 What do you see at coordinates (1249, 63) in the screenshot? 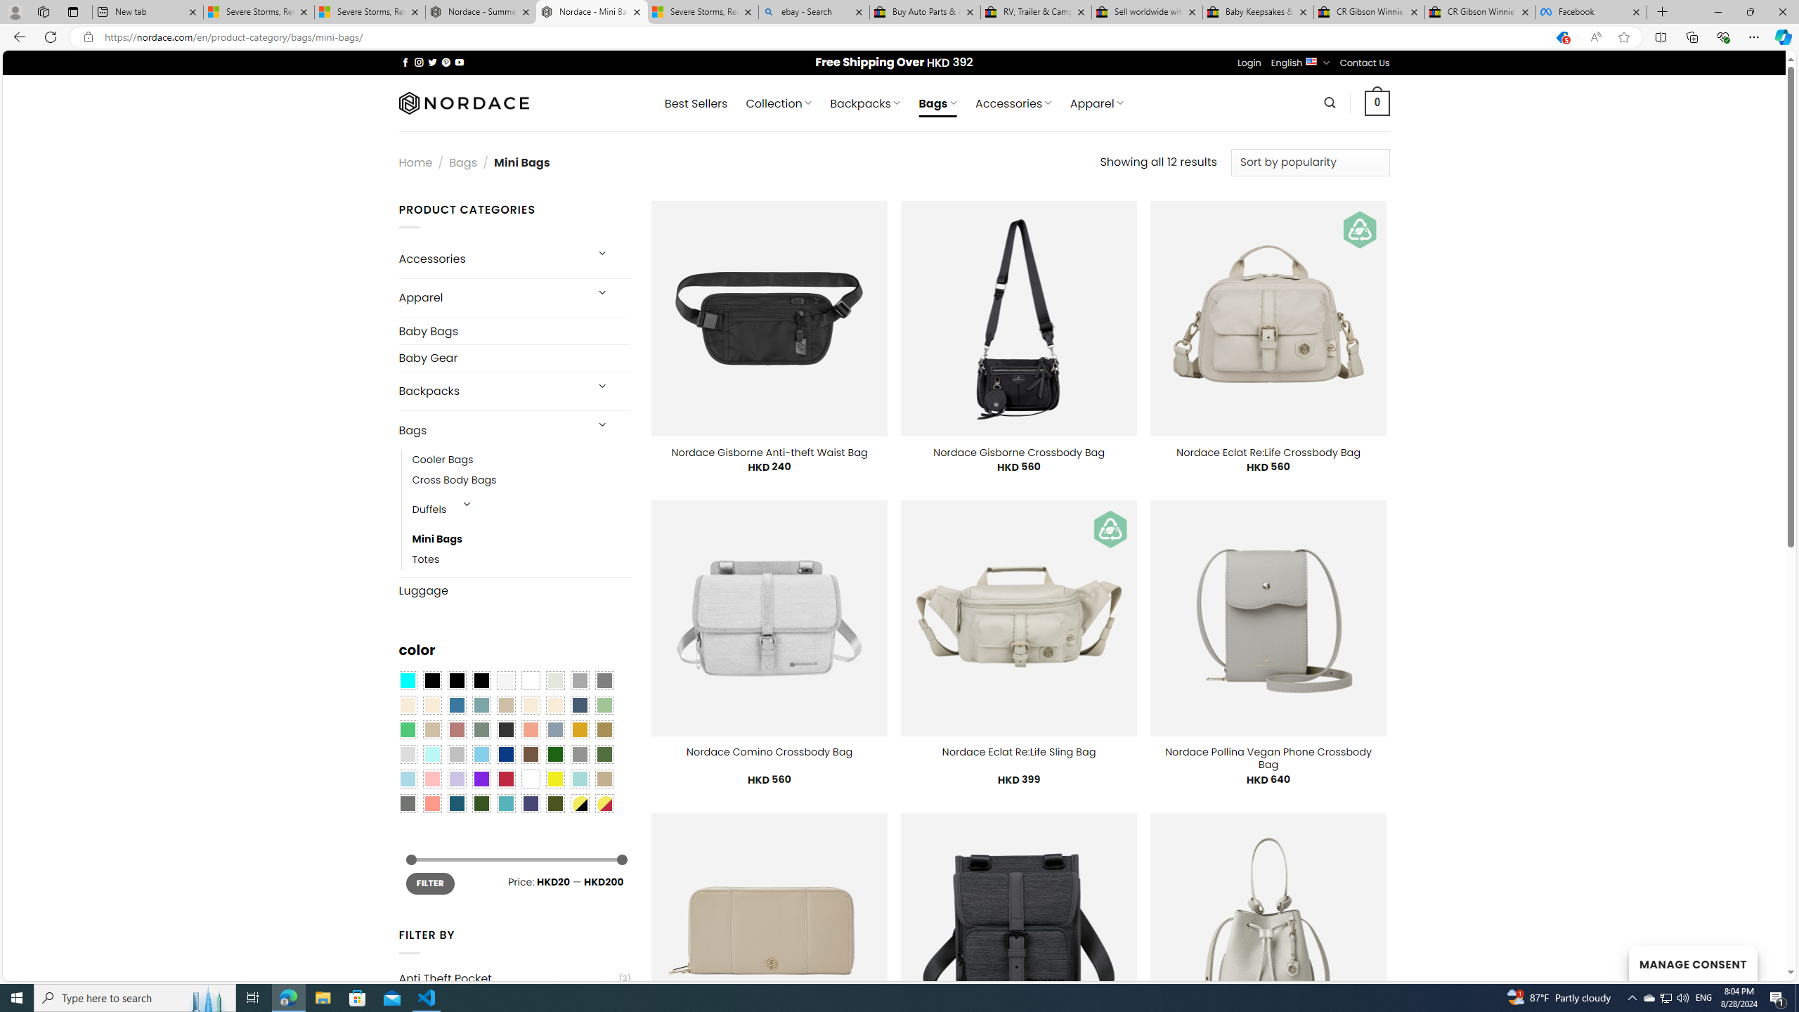
I see `Login` at bounding box center [1249, 63].